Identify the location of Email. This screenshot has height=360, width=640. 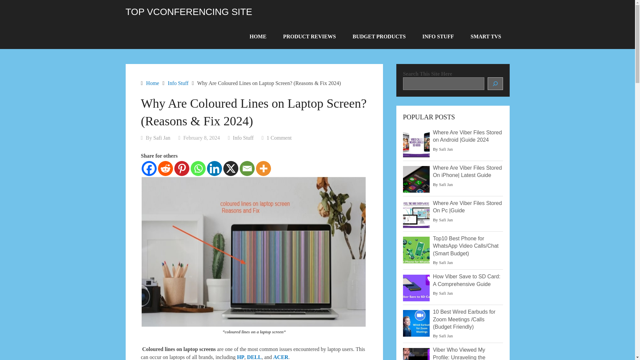
(247, 168).